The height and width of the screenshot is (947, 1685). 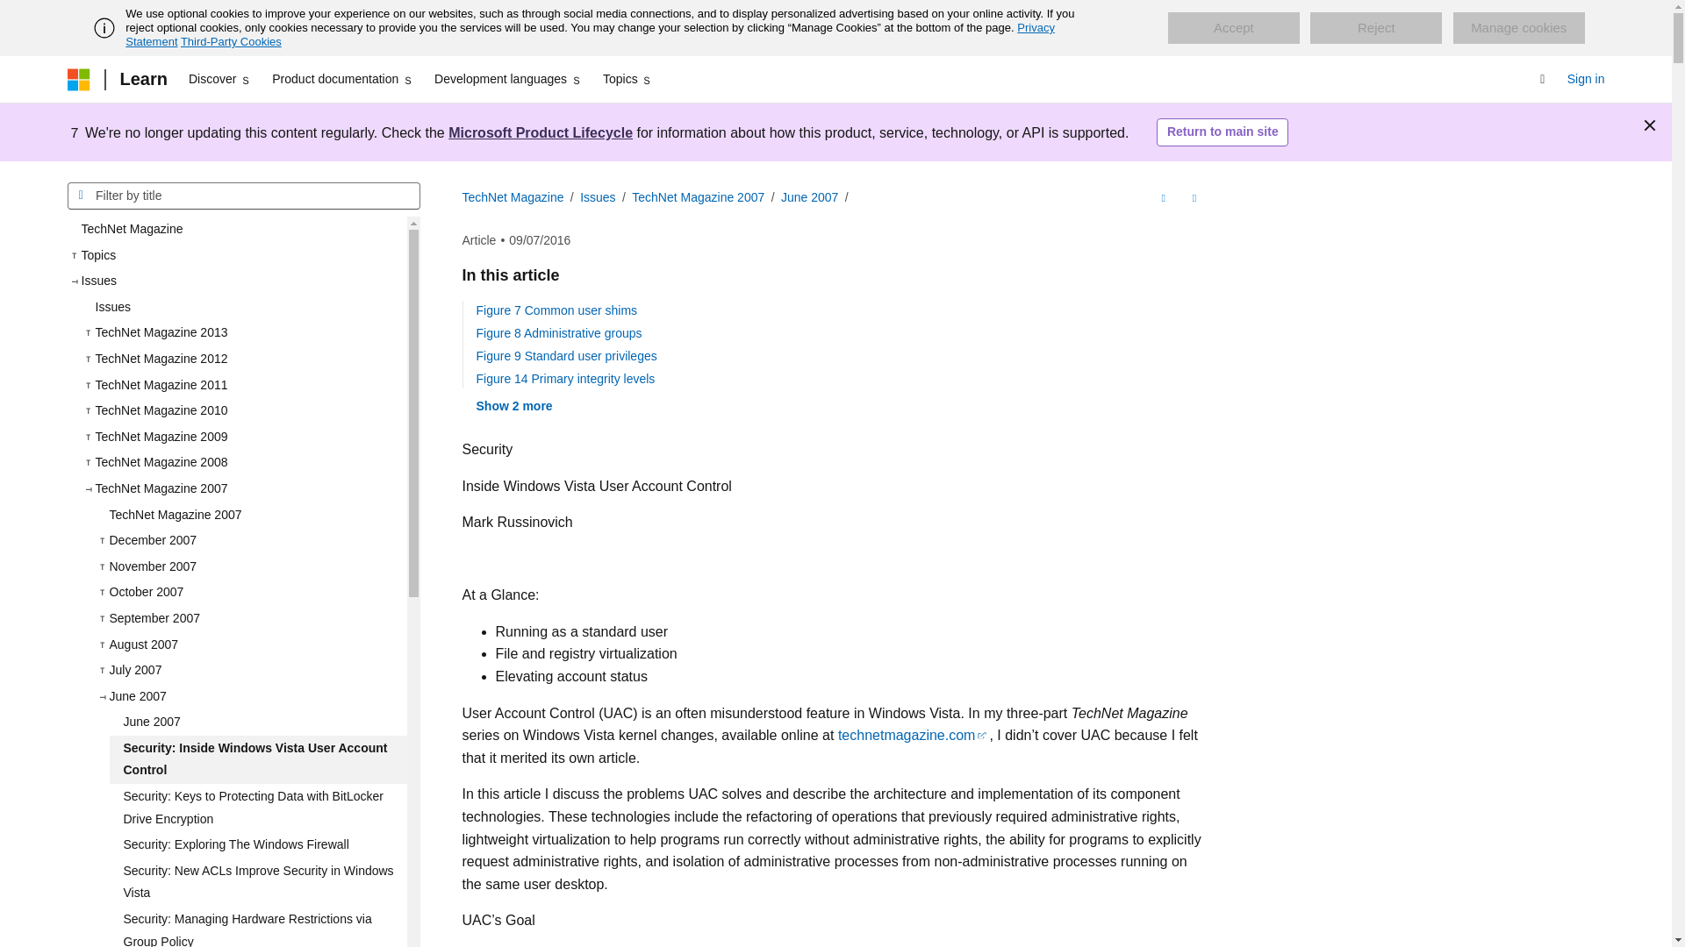 I want to click on Skip to main content, so click(x=13, y=14).